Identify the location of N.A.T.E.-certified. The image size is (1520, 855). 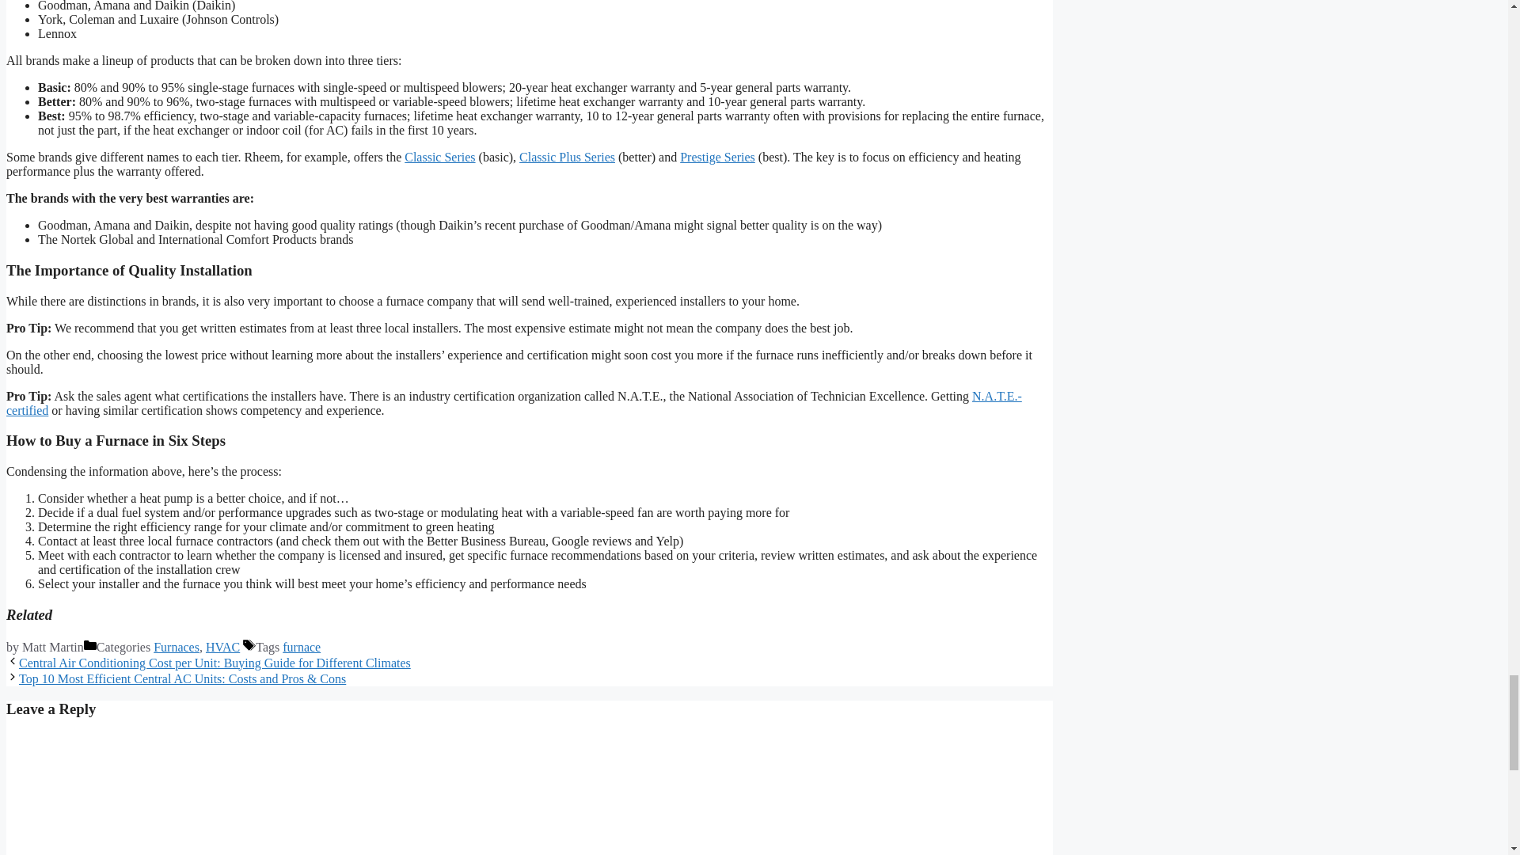
(513, 404).